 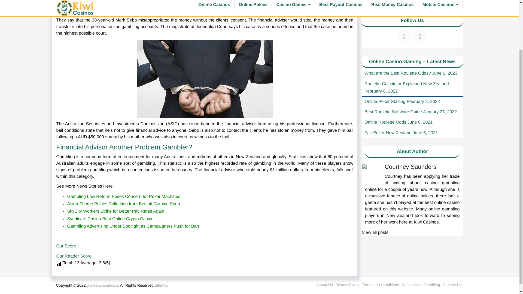 I want to click on View all posts, so click(x=375, y=232).